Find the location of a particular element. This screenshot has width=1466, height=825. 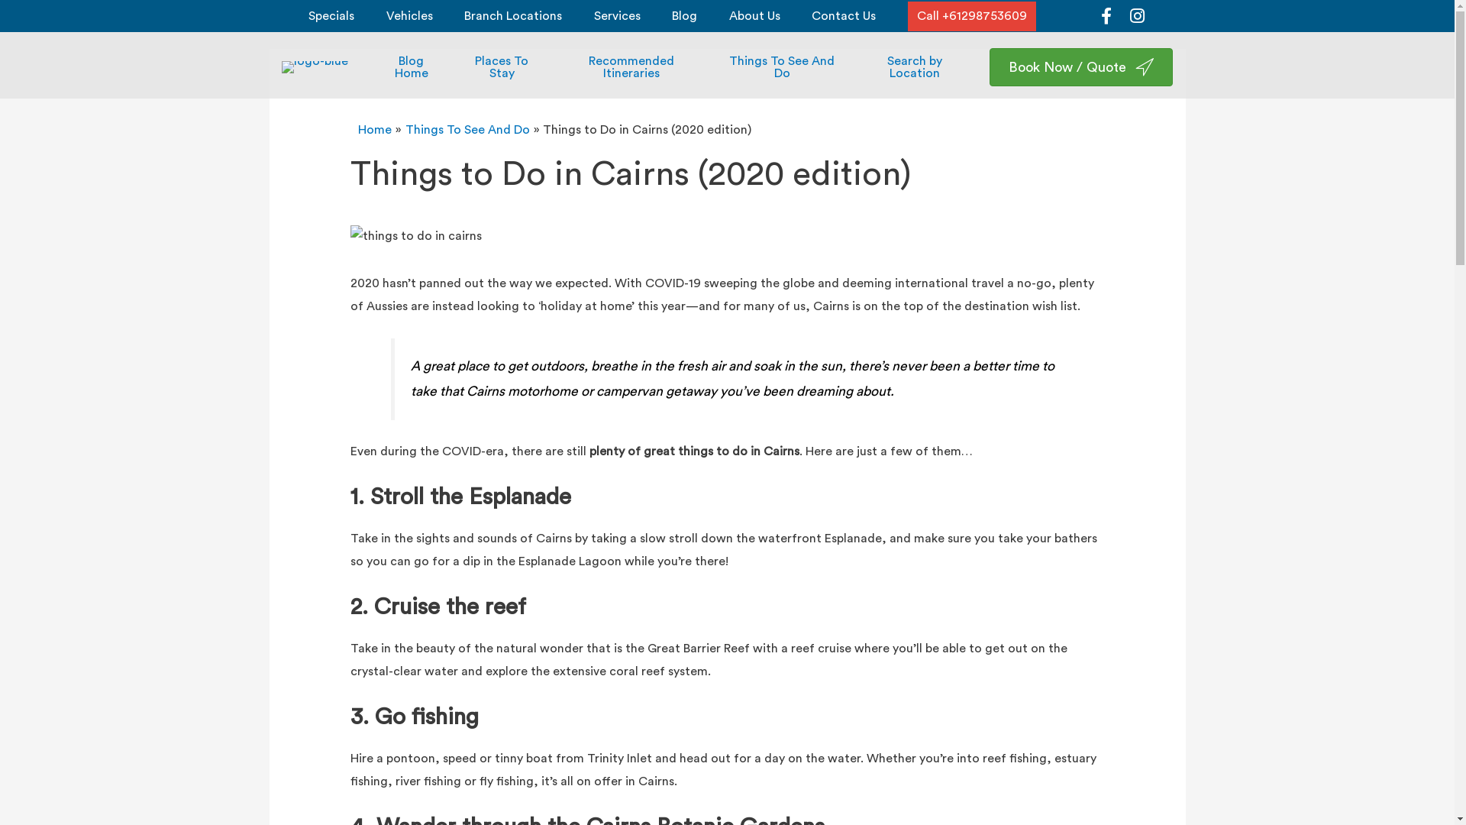

Blog is located at coordinates (684, 15).